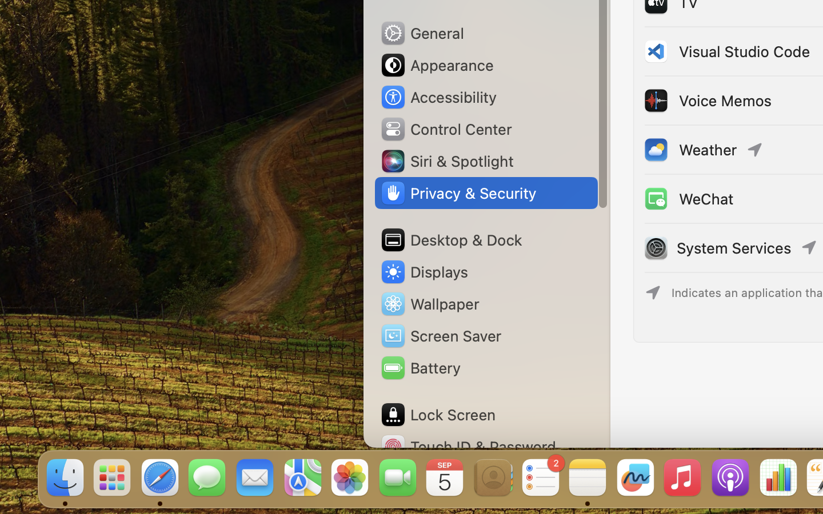 This screenshot has height=514, width=823. Describe the element at coordinates (446, 161) in the screenshot. I see `Siri & Spotlight` at that location.